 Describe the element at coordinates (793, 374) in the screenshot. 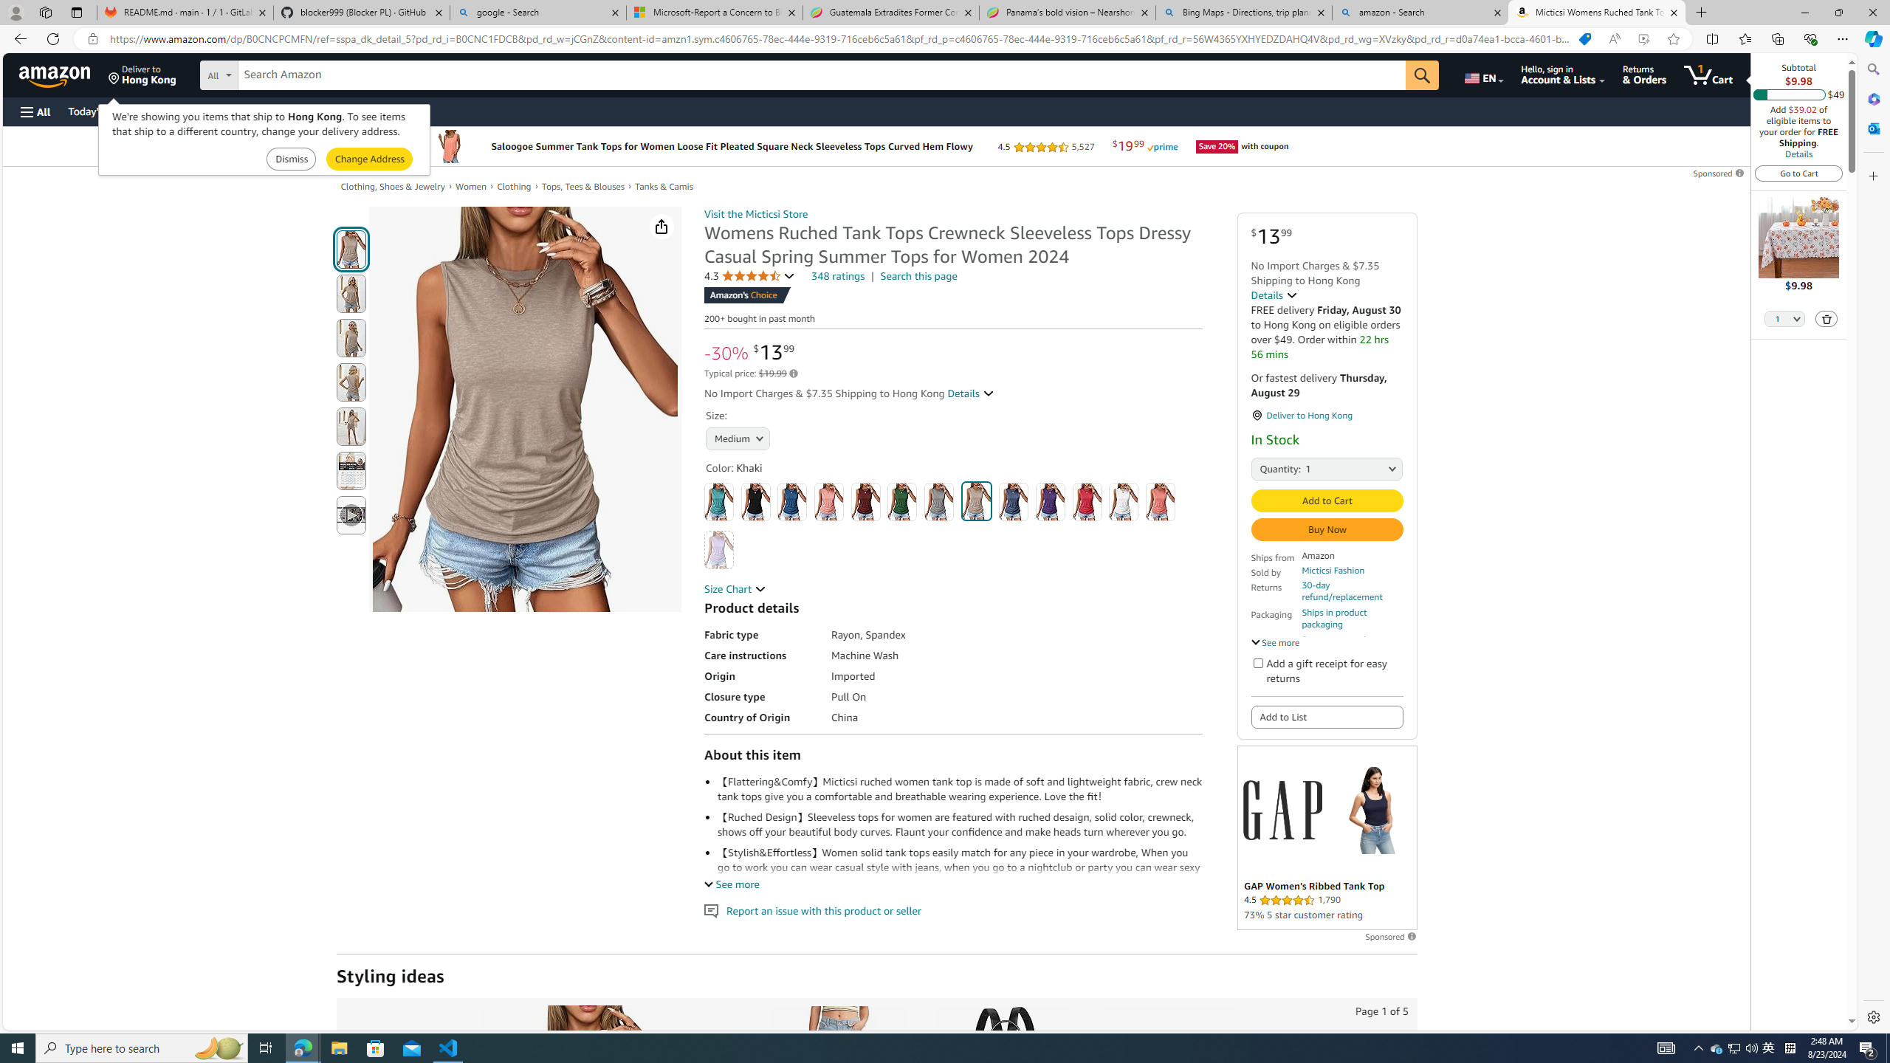

I see `Learn more about Amazon pricing and savings` at that location.